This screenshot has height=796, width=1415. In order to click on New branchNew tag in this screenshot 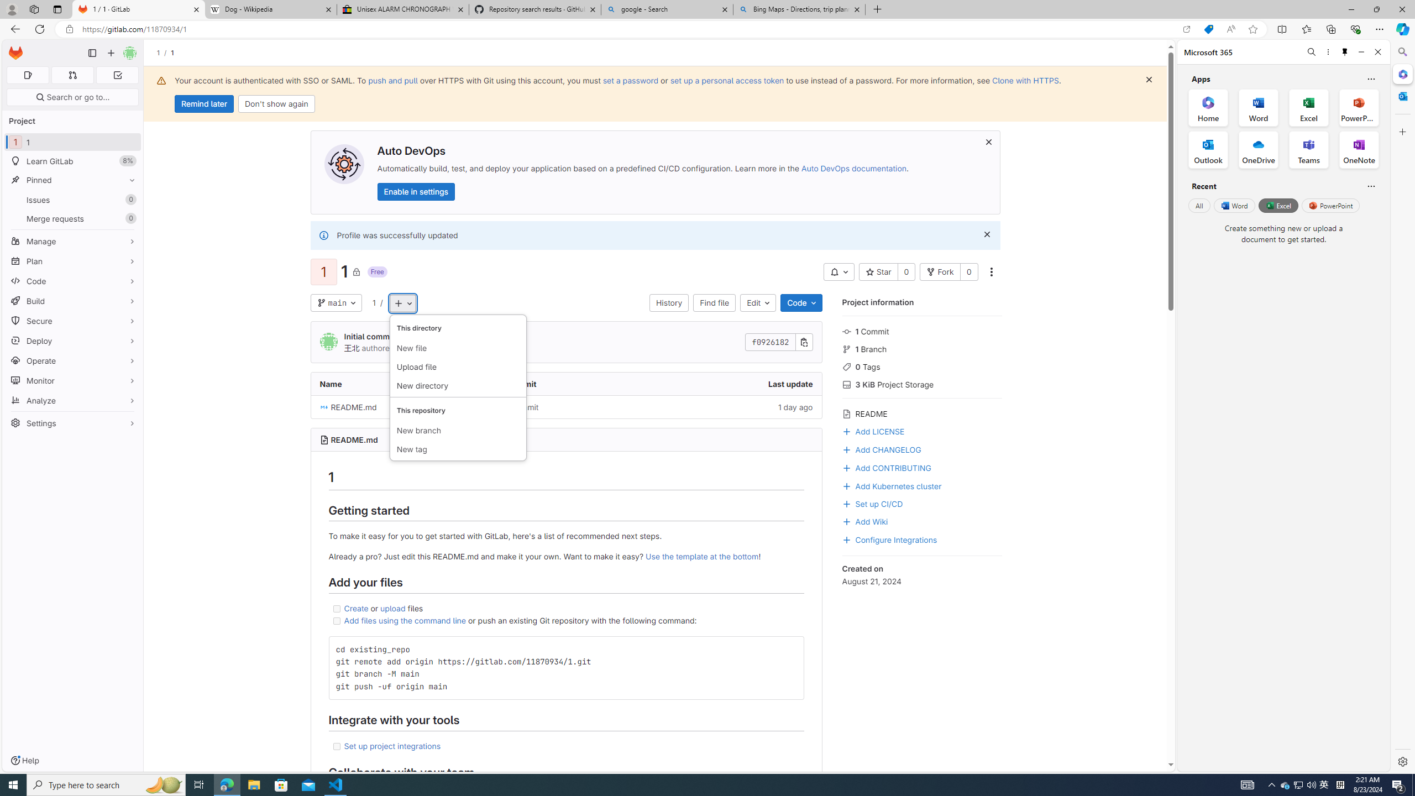, I will do `click(458, 428)`.